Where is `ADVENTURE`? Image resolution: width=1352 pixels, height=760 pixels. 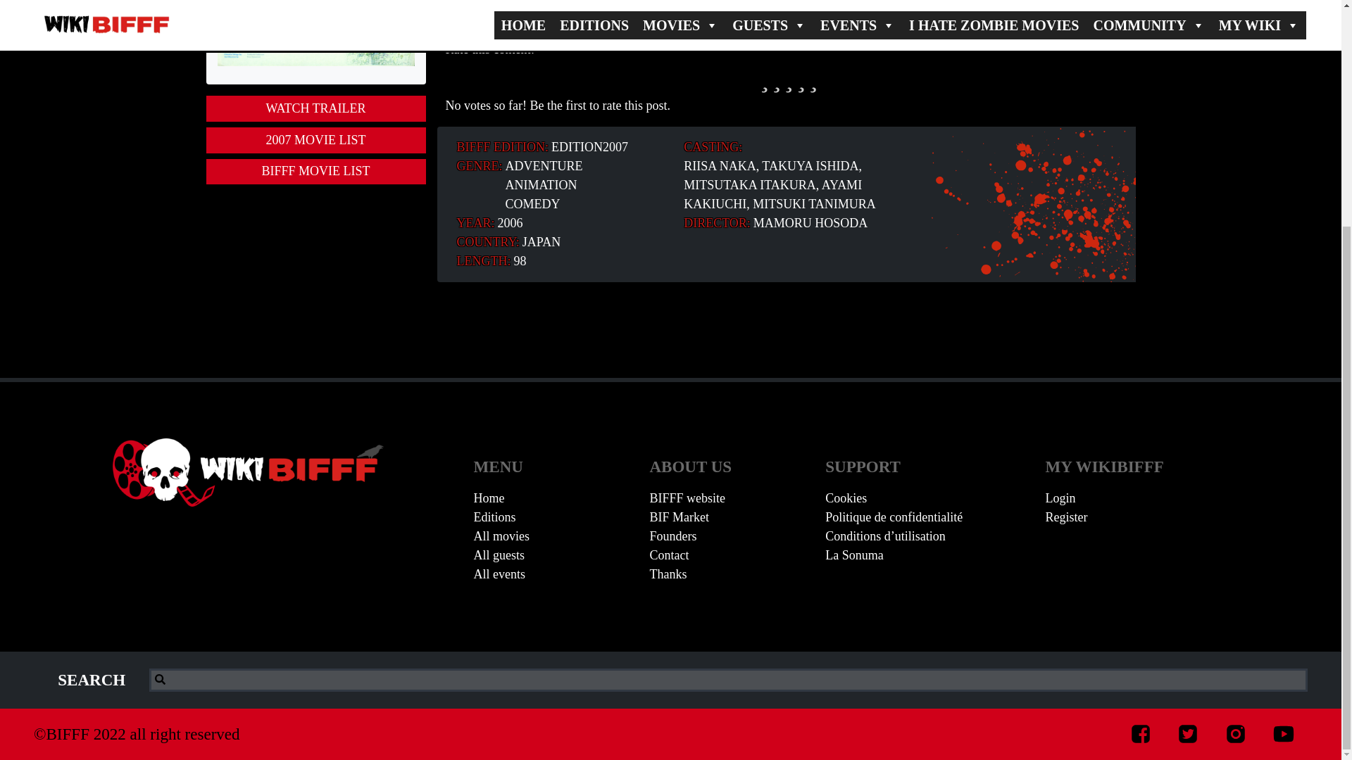
ADVENTURE is located at coordinates (544, 166).